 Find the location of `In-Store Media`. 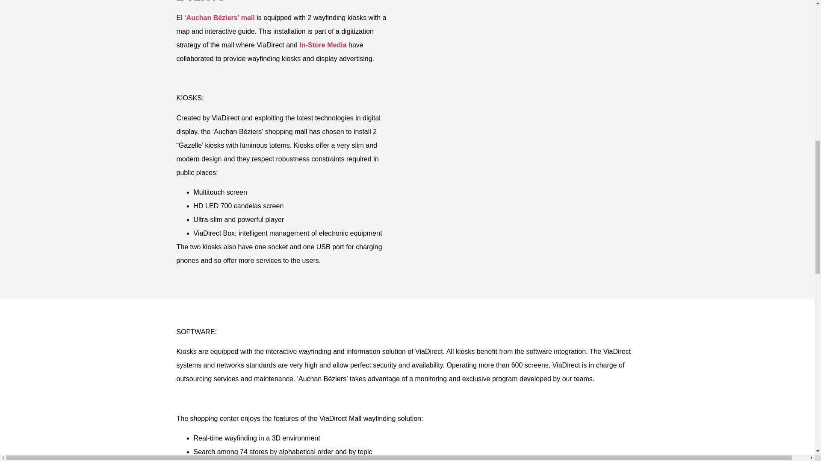

In-Store Media is located at coordinates (323, 45).